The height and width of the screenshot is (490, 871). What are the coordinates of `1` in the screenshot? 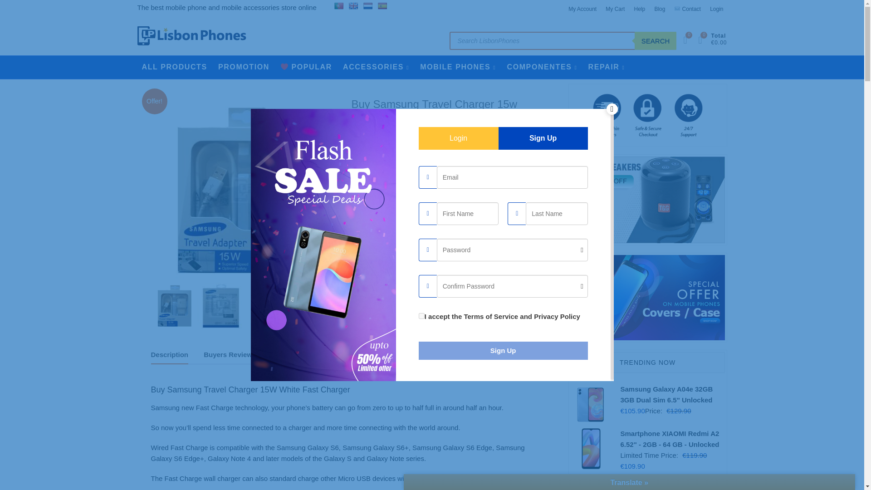 It's located at (363, 214).